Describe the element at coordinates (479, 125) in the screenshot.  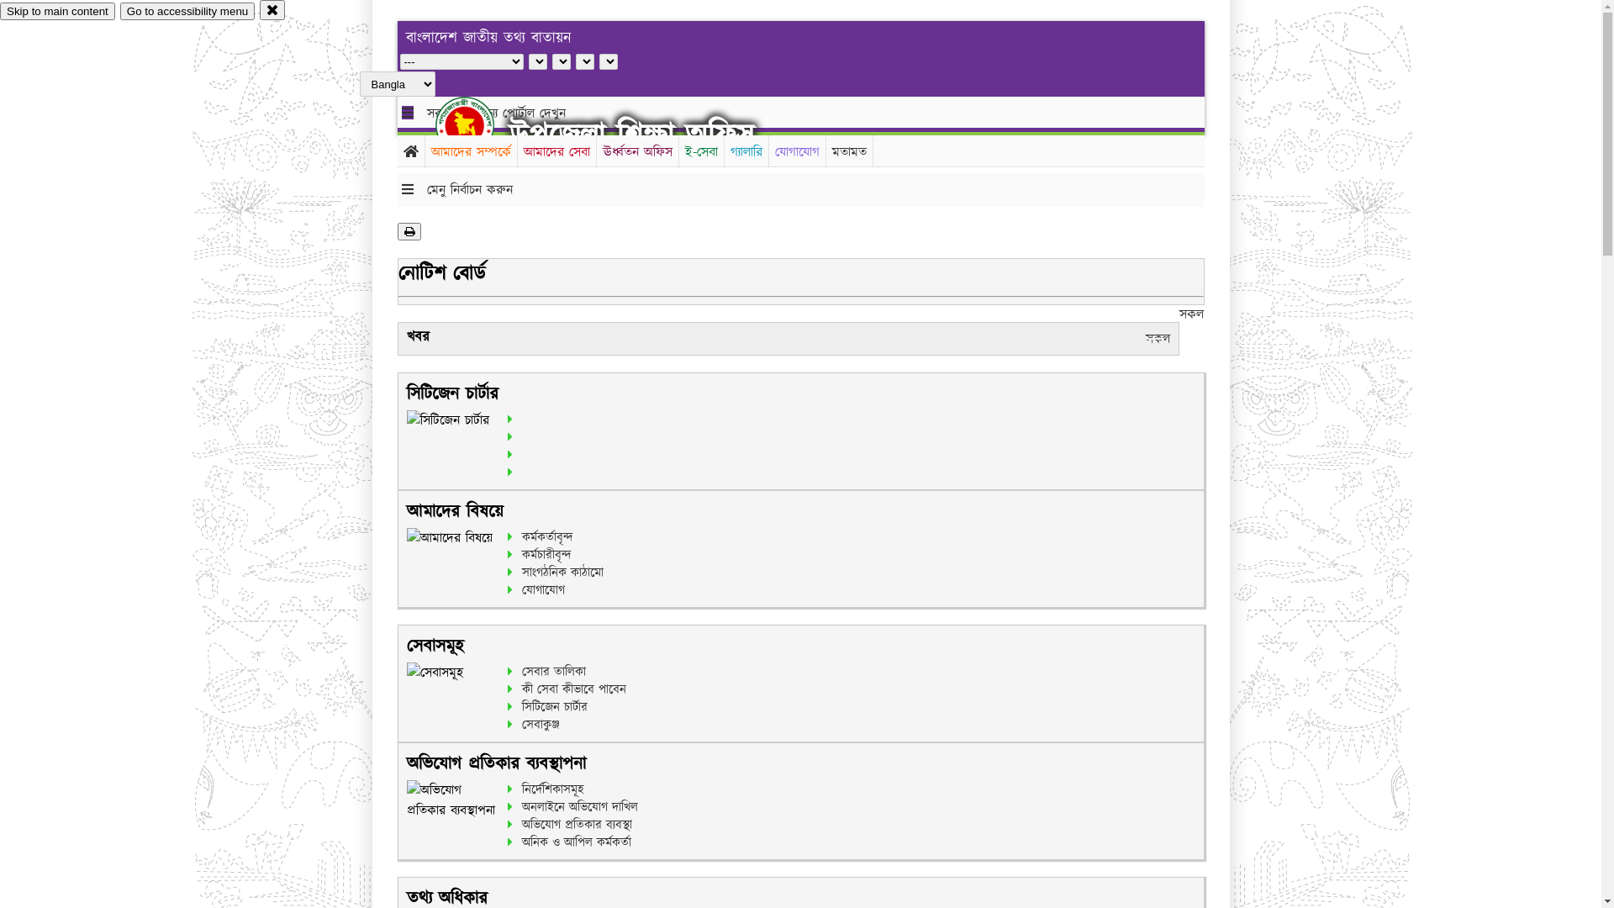
I see `
                
            ` at that location.